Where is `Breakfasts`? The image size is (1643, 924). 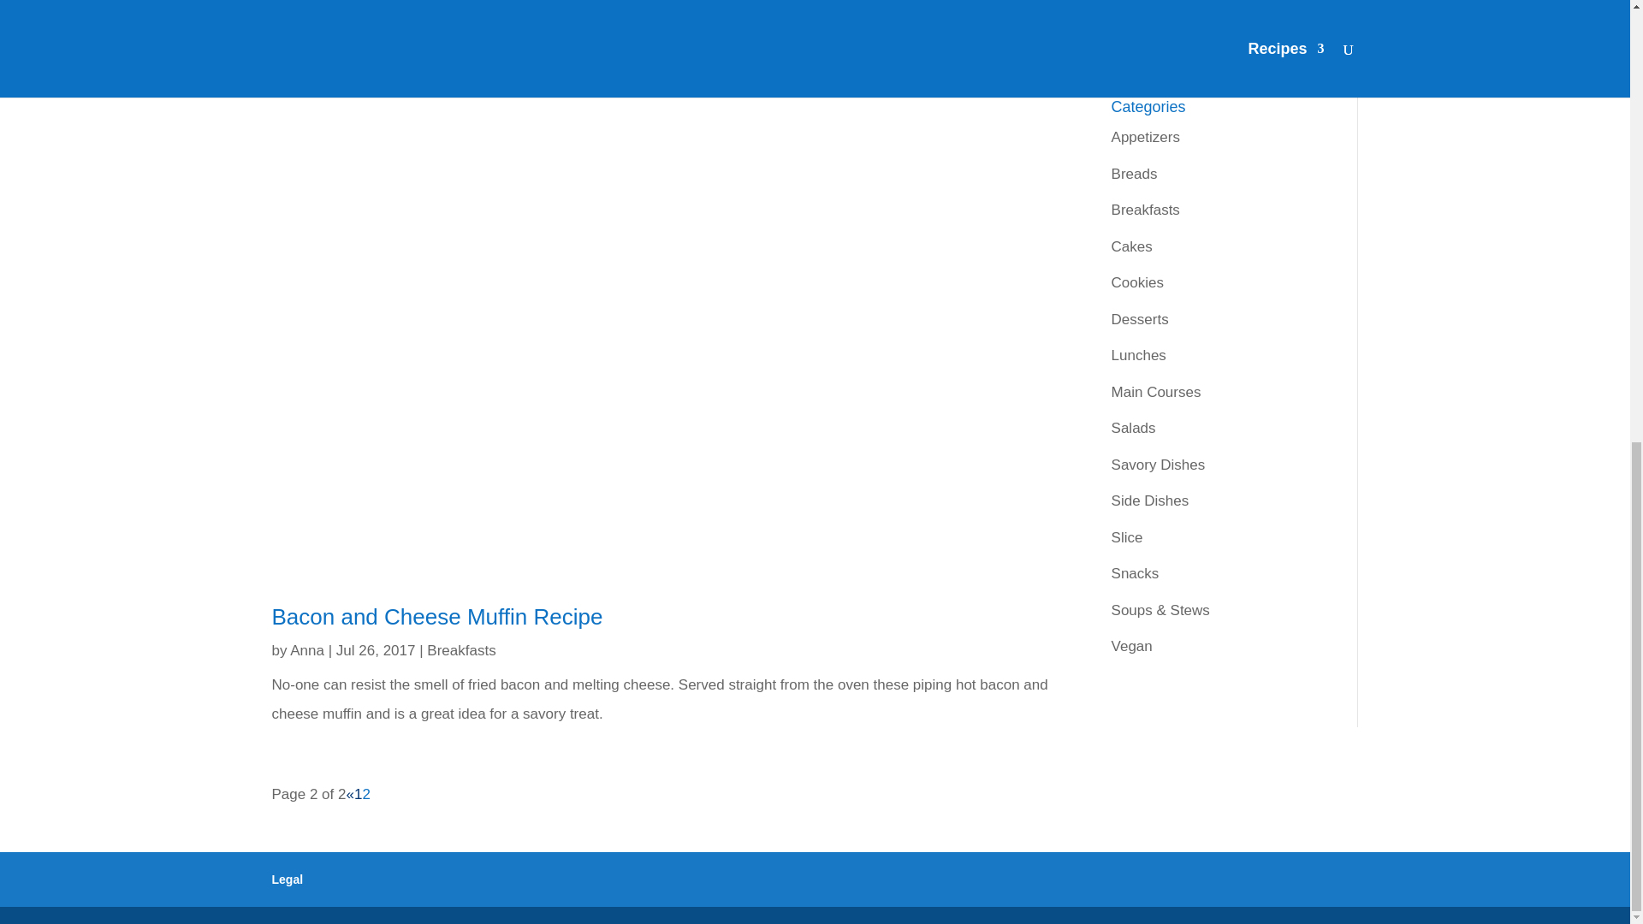
Breakfasts is located at coordinates (461, 650).